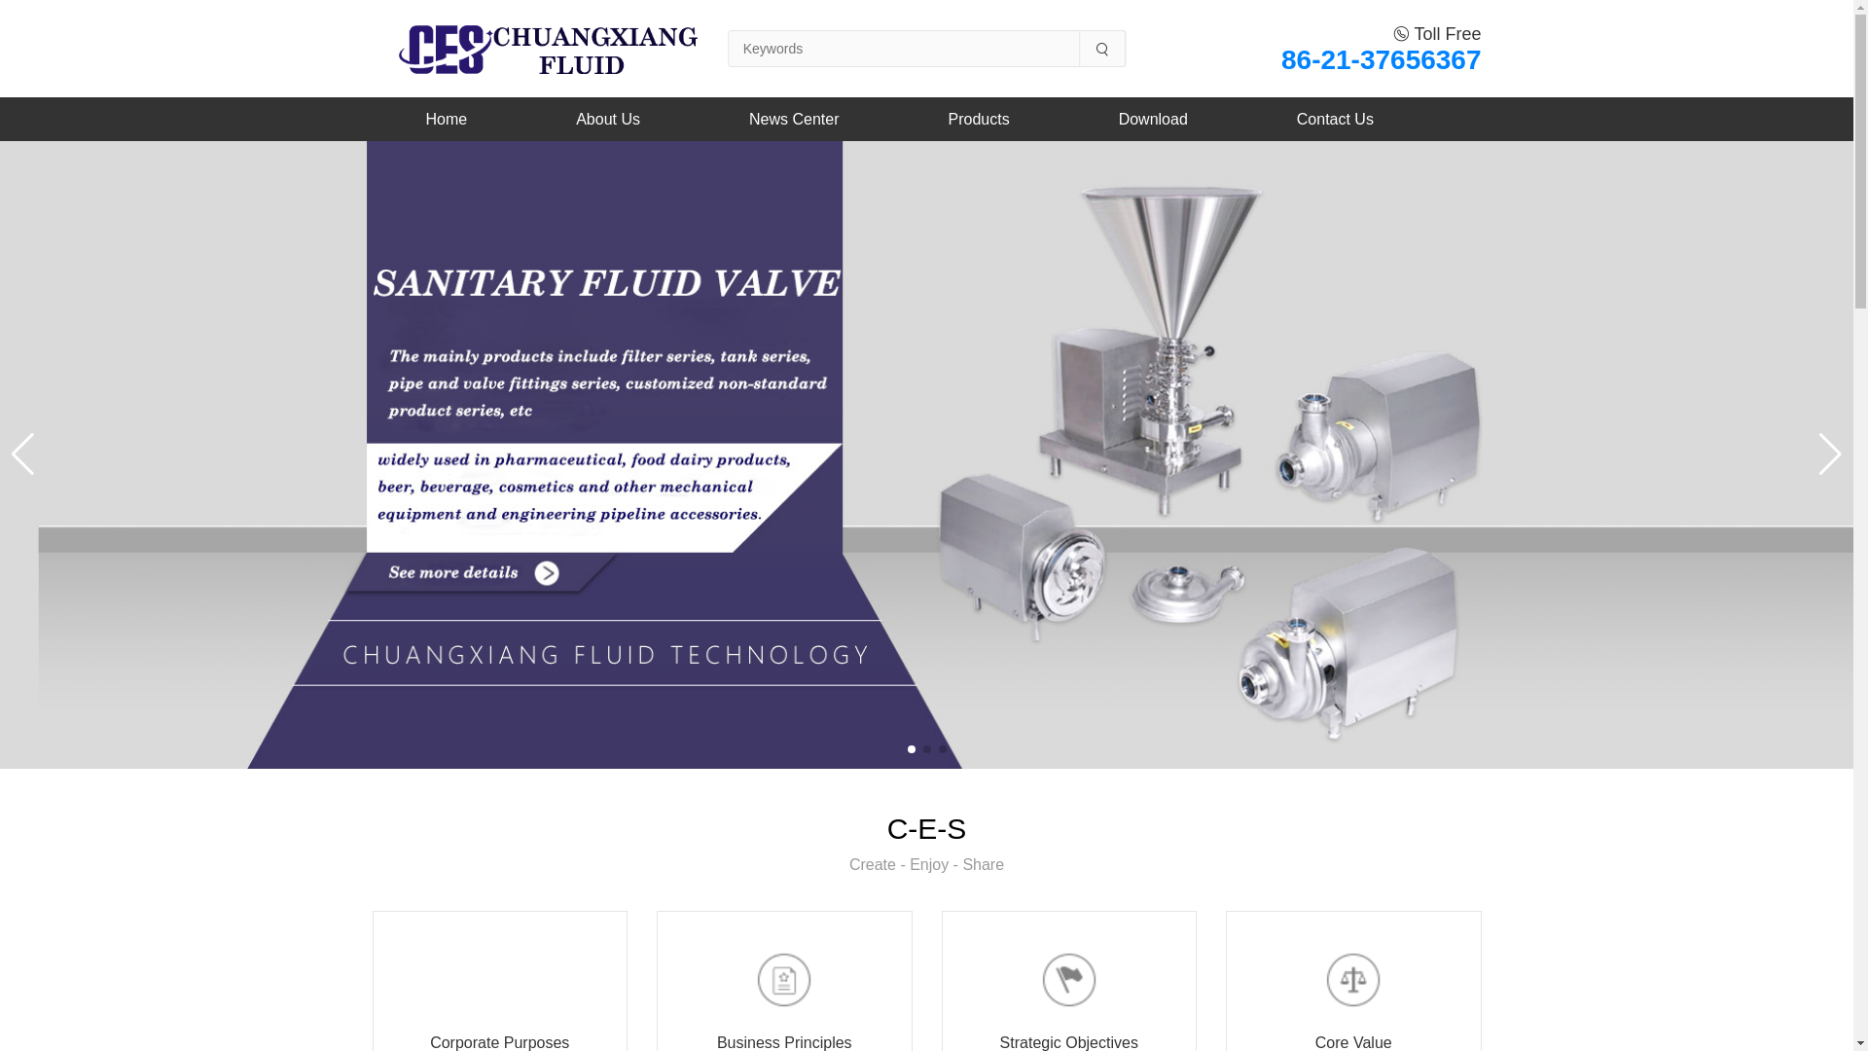 This screenshot has width=1868, height=1051. I want to click on Corporate Purposes, so click(500, 1000).